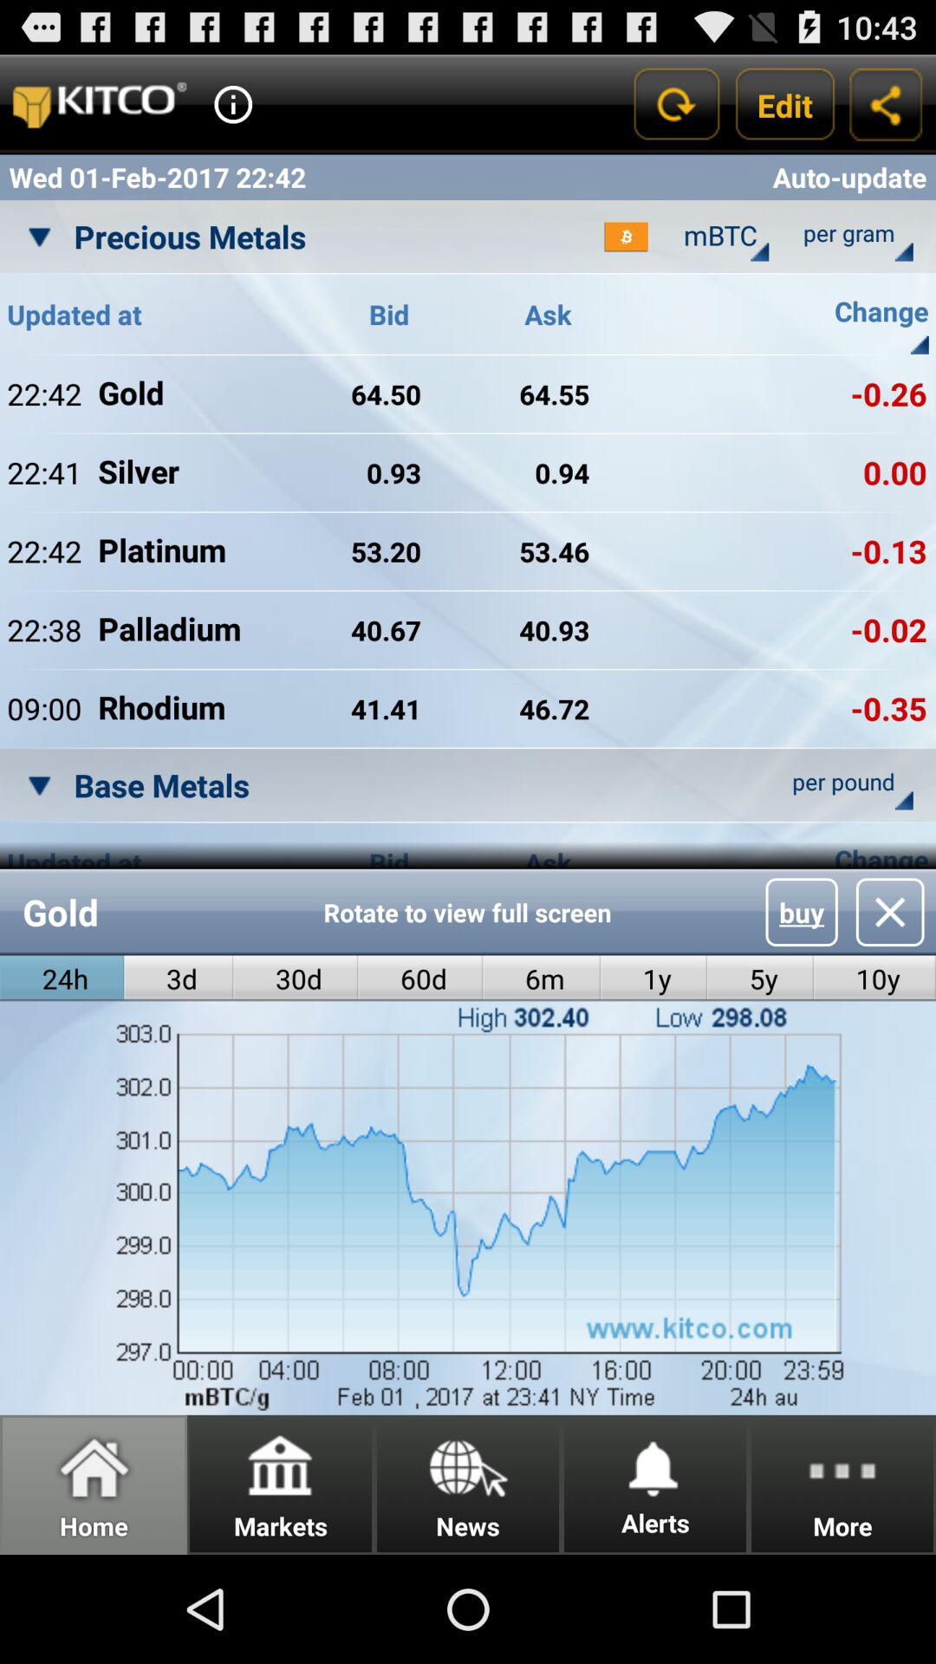  Describe the element at coordinates (296, 978) in the screenshot. I see `press 30d icon` at that location.